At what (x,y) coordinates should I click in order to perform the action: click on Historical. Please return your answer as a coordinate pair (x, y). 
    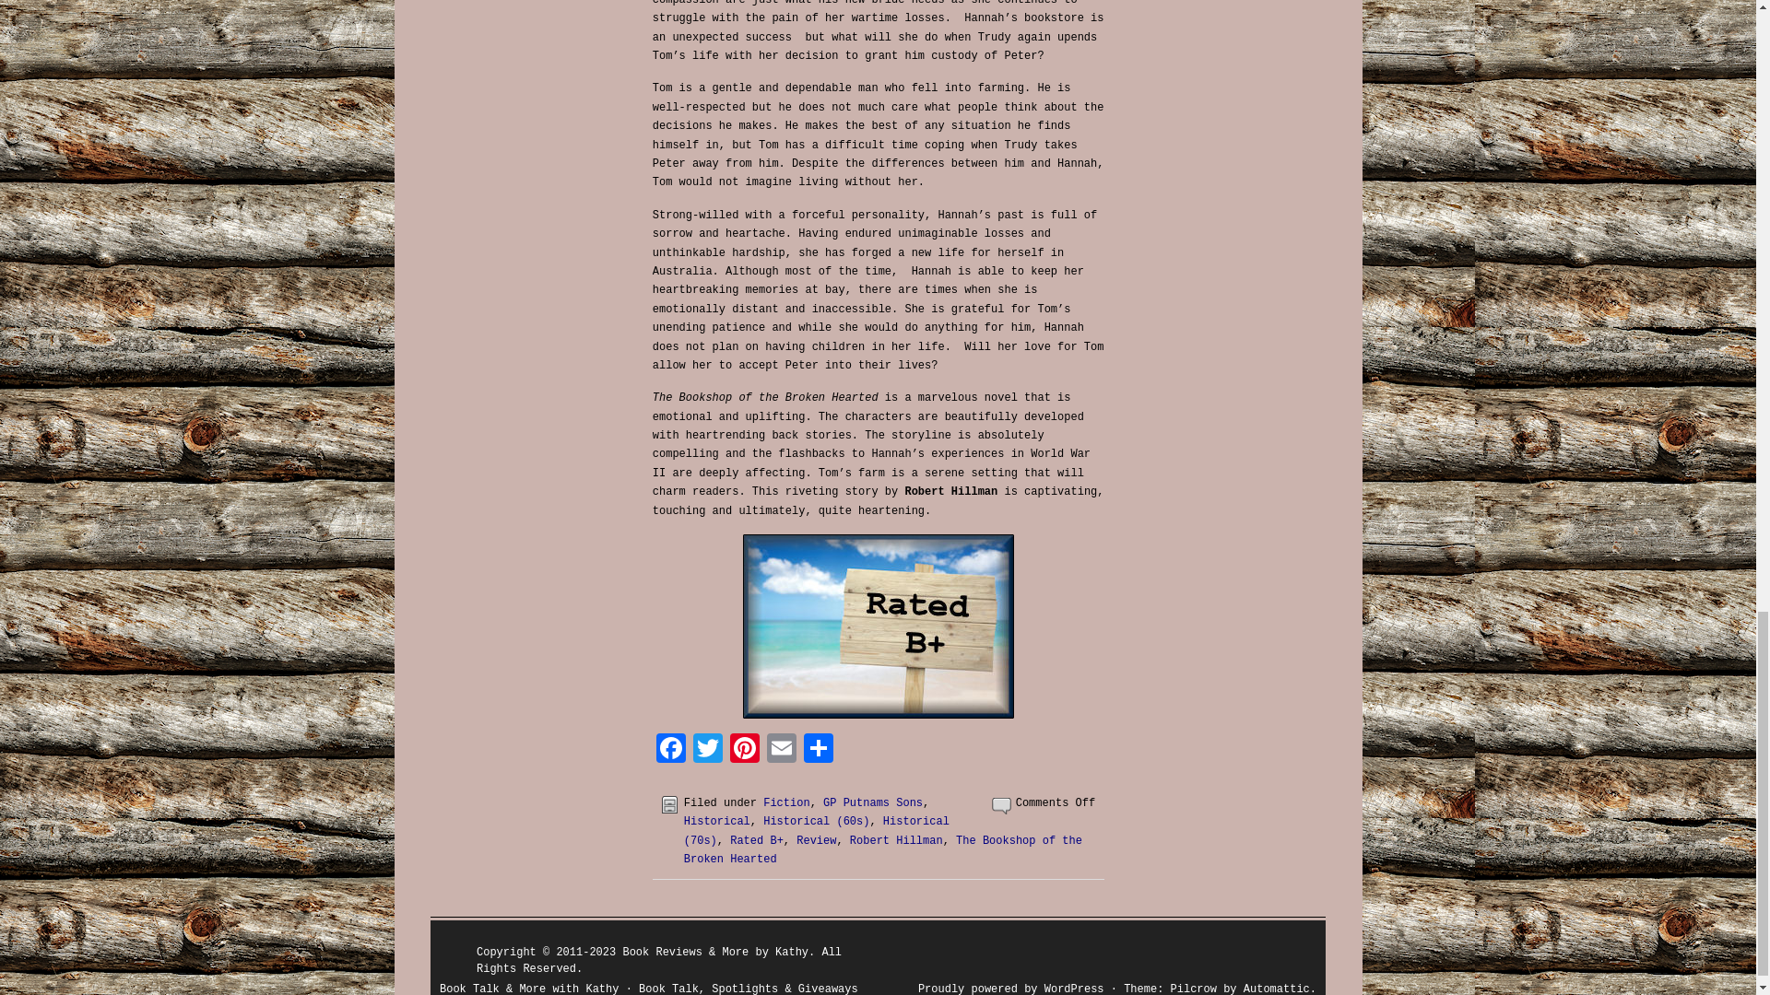
    Looking at the image, I should click on (717, 821).